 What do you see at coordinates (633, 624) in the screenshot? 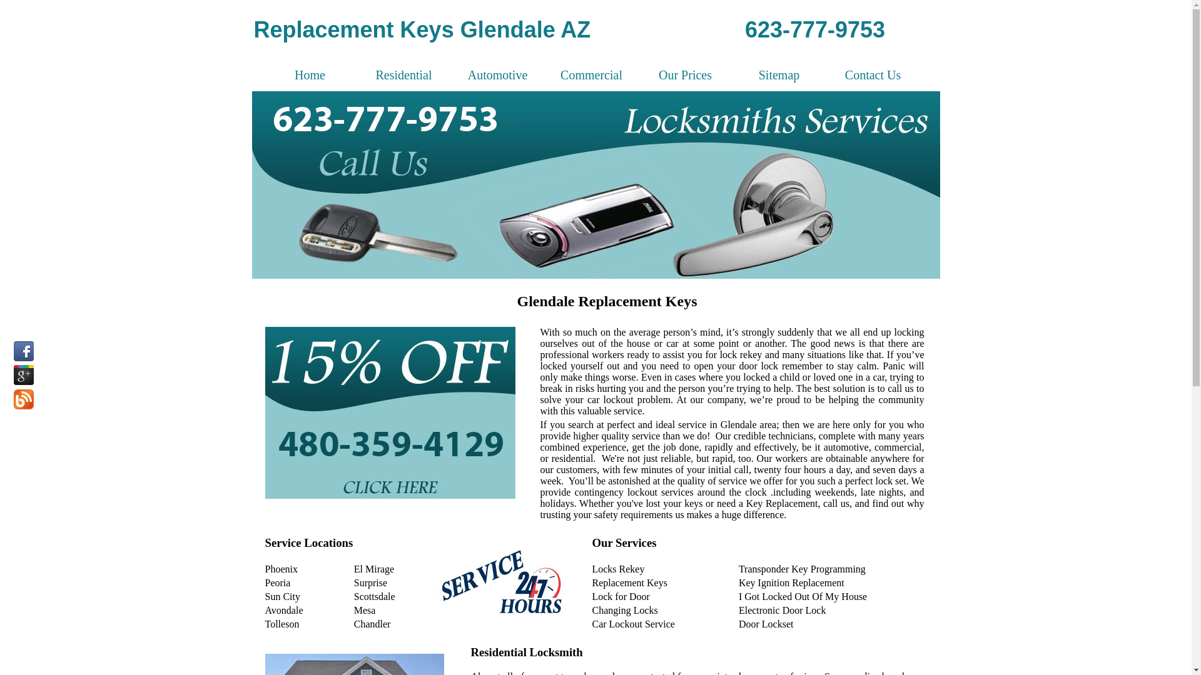
I see `Car Lockout Service` at bounding box center [633, 624].